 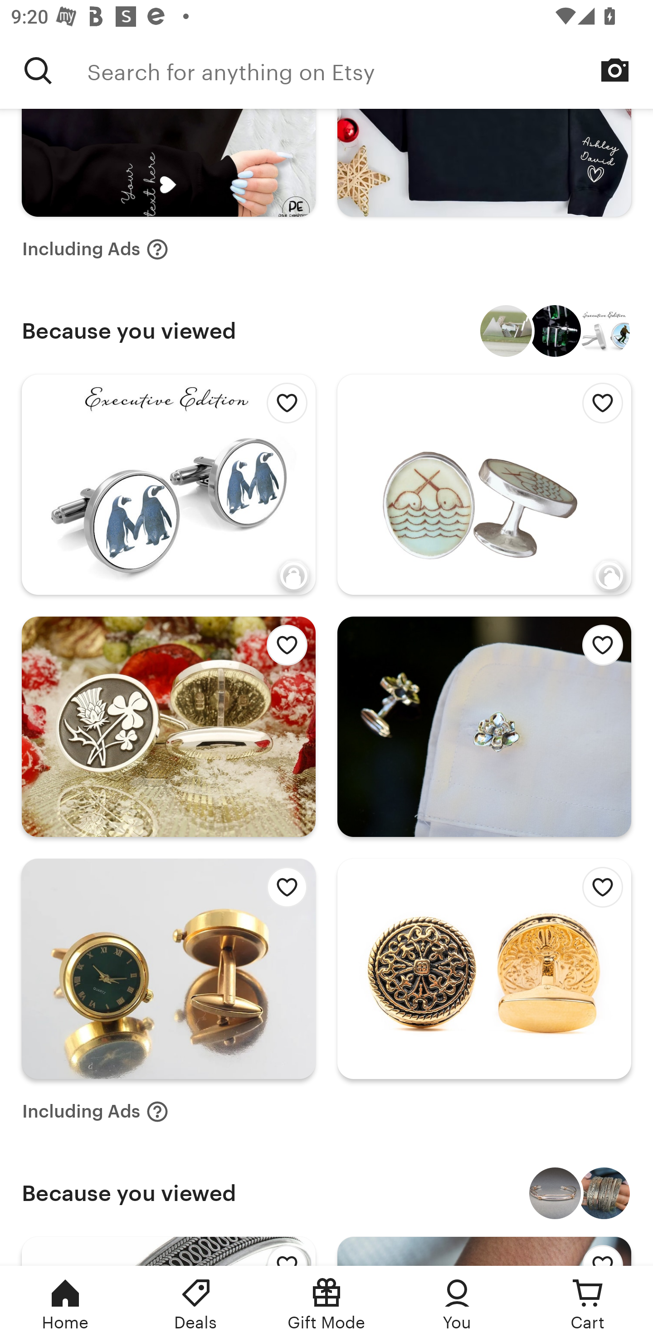 What do you see at coordinates (38, 70) in the screenshot?
I see `Search for anything on Etsy` at bounding box center [38, 70].